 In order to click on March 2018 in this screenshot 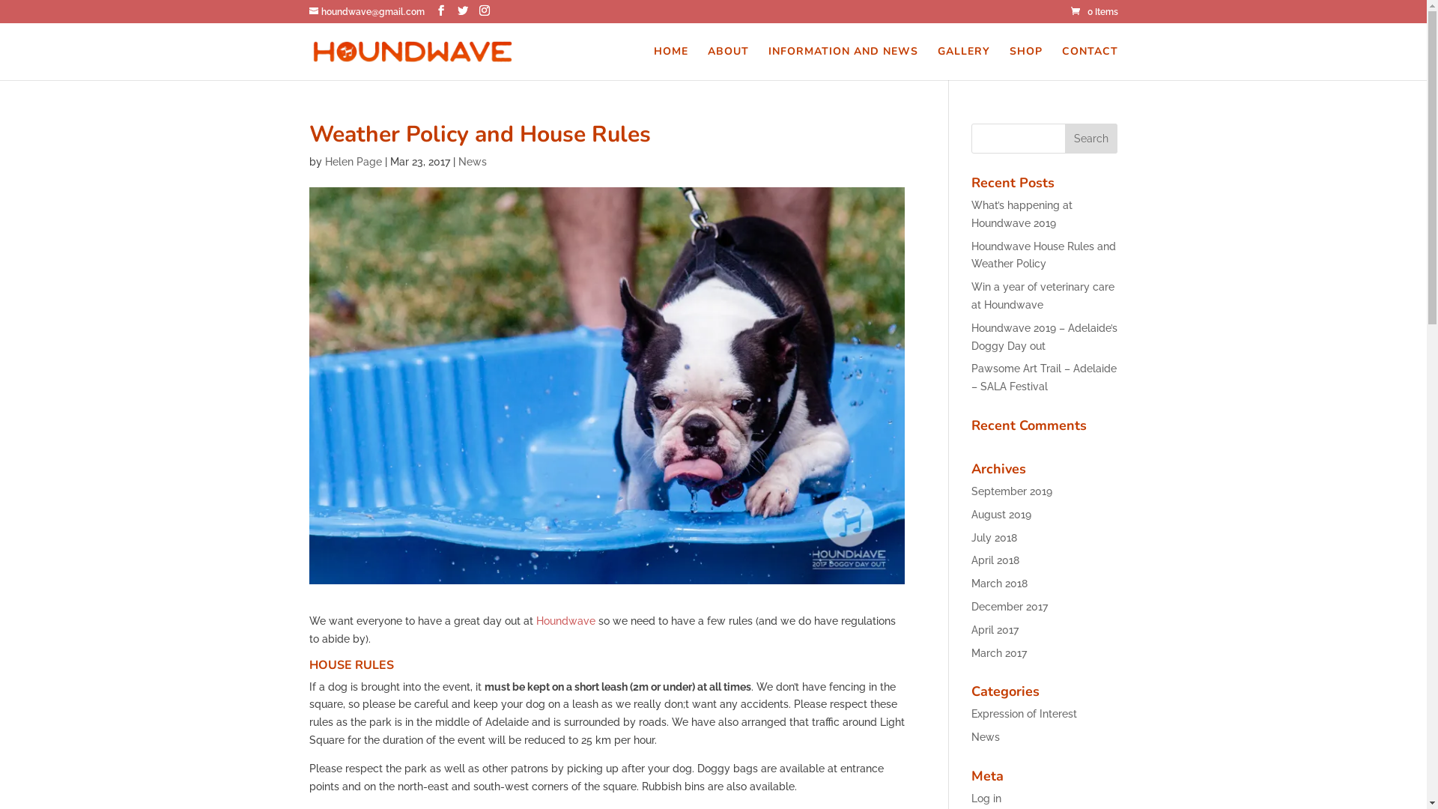, I will do `click(999, 584)`.